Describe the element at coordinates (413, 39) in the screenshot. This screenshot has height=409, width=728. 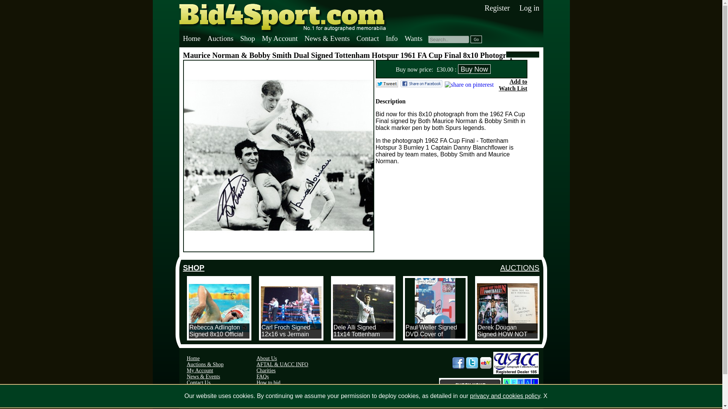
I see `Wants` at that location.